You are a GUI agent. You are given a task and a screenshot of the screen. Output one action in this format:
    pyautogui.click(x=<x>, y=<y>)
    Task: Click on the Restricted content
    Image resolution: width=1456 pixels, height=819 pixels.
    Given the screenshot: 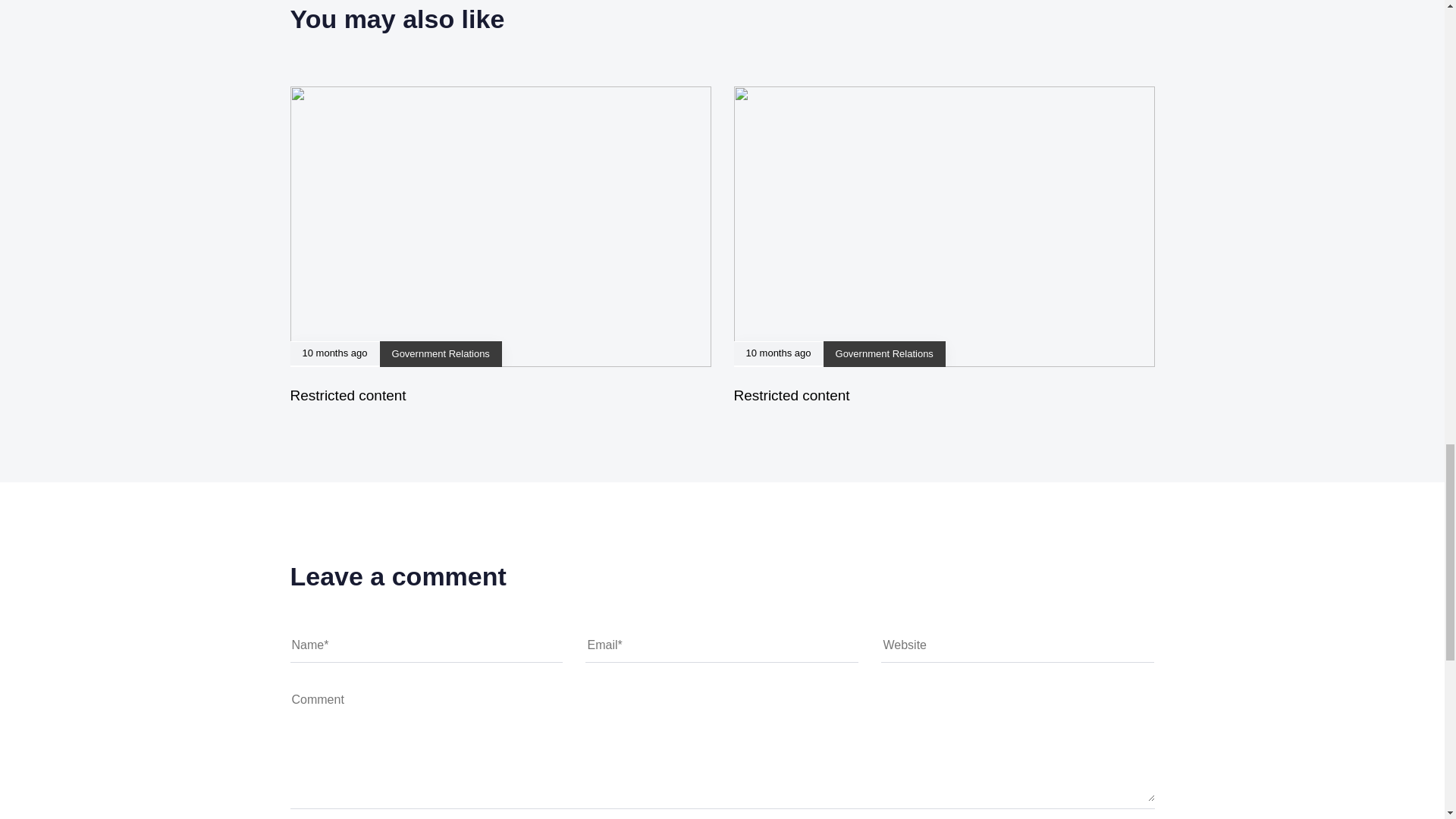 What is the action you would take?
    pyautogui.click(x=347, y=395)
    